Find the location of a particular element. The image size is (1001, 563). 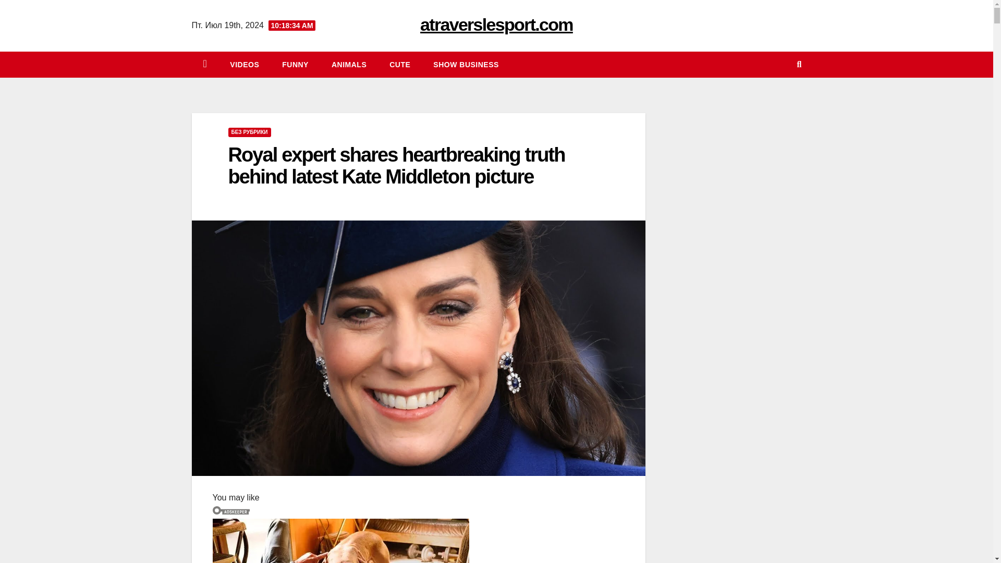

Videos is located at coordinates (244, 65).